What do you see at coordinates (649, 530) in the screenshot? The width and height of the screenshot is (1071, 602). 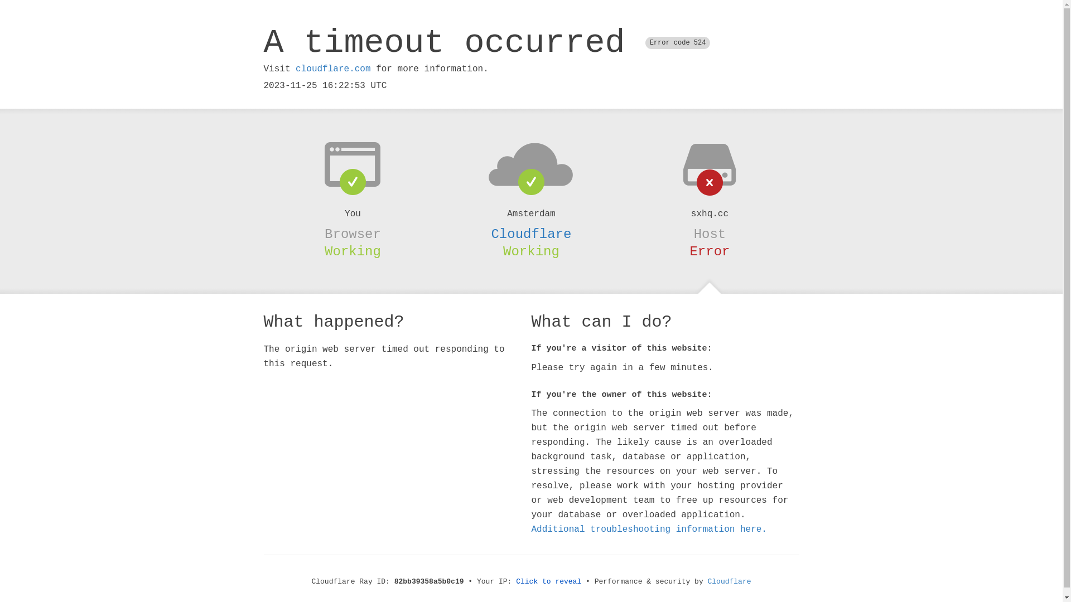 I see `Additional troubleshooting information here.` at bounding box center [649, 530].